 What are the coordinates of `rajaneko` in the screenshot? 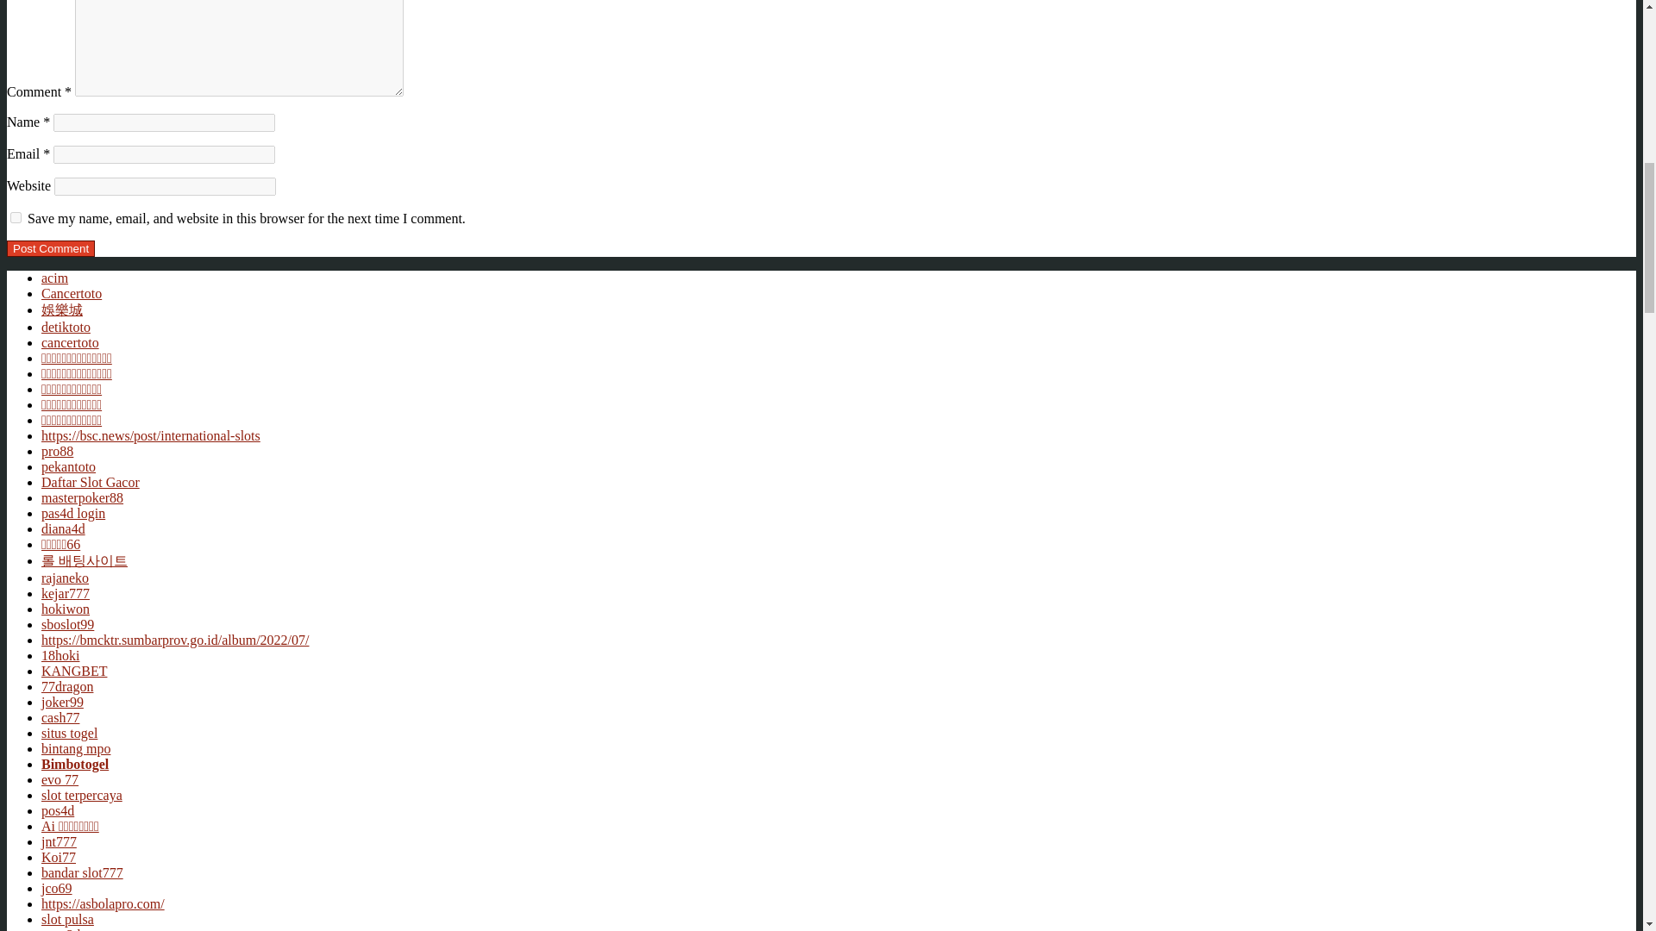 It's located at (66, 578).